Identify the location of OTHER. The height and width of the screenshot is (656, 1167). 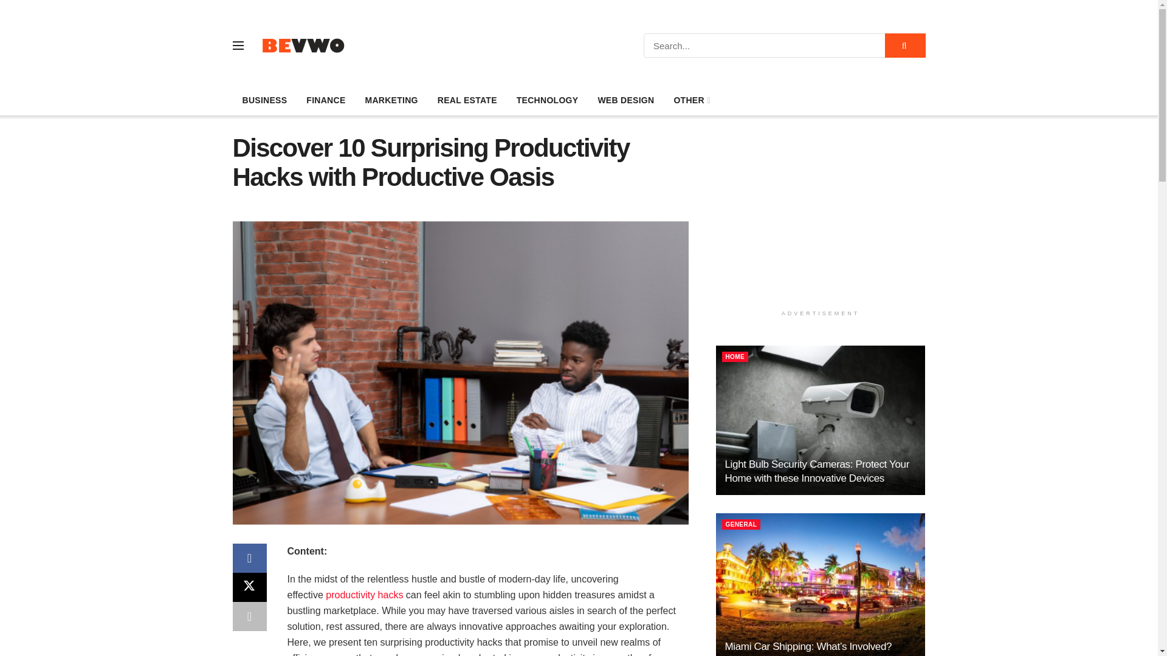
(691, 100).